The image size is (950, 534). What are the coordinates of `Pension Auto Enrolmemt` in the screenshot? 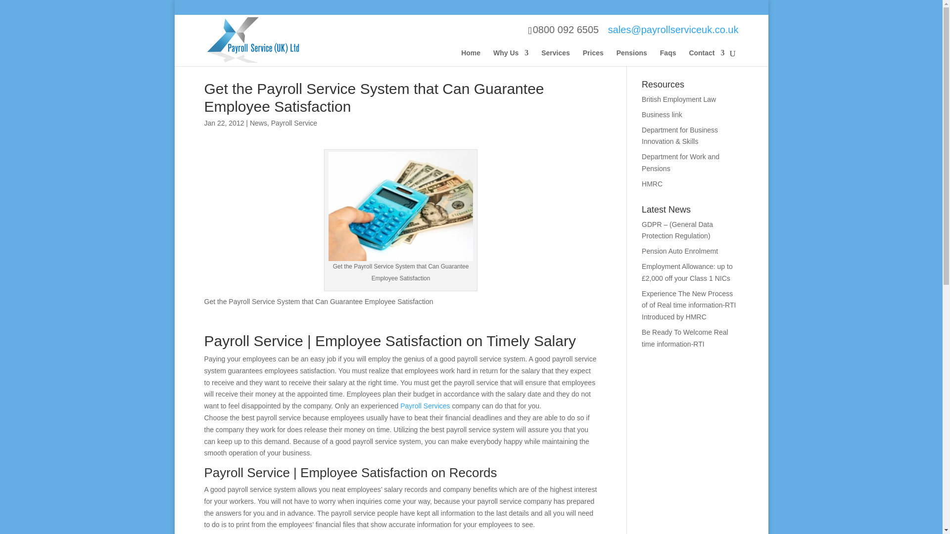 It's located at (680, 251).